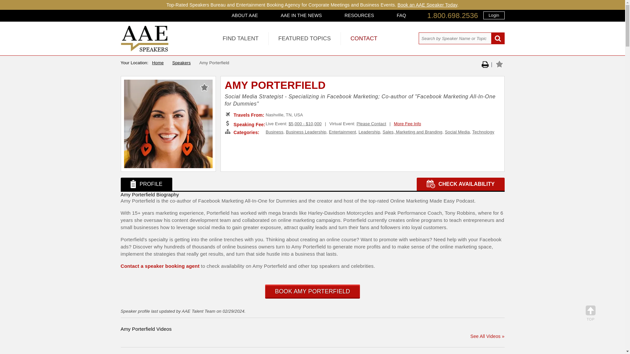 The width and height of the screenshot is (630, 354). I want to click on AAE IN THE NEWS, so click(301, 15).